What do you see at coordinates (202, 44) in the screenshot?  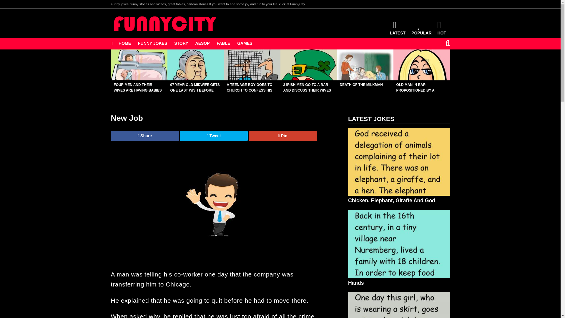 I see `Aesop` at bounding box center [202, 44].